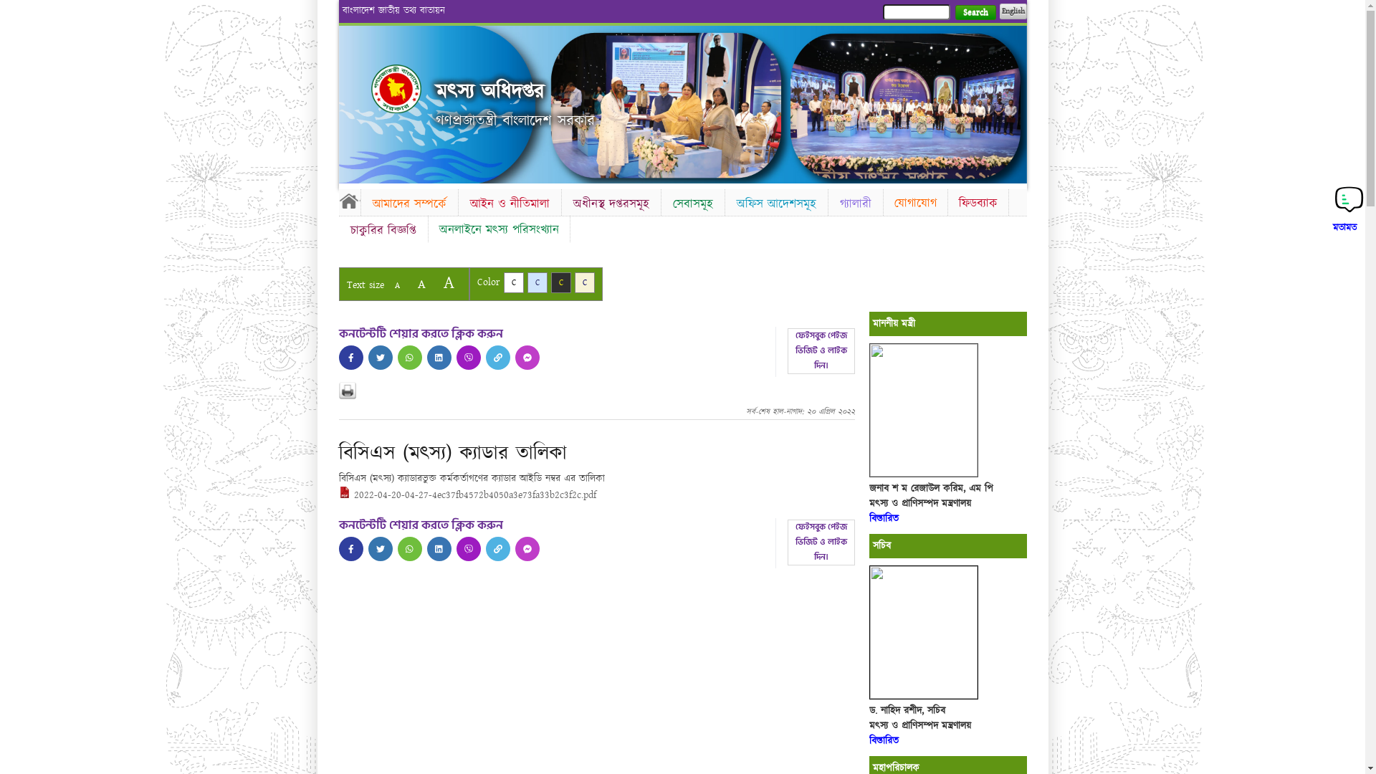 The height and width of the screenshot is (774, 1376). Describe the element at coordinates (467, 495) in the screenshot. I see `2022-04-20-04-27-4ec37fb4572b4050a3e73fa33b2c3f2c.pdf` at that location.